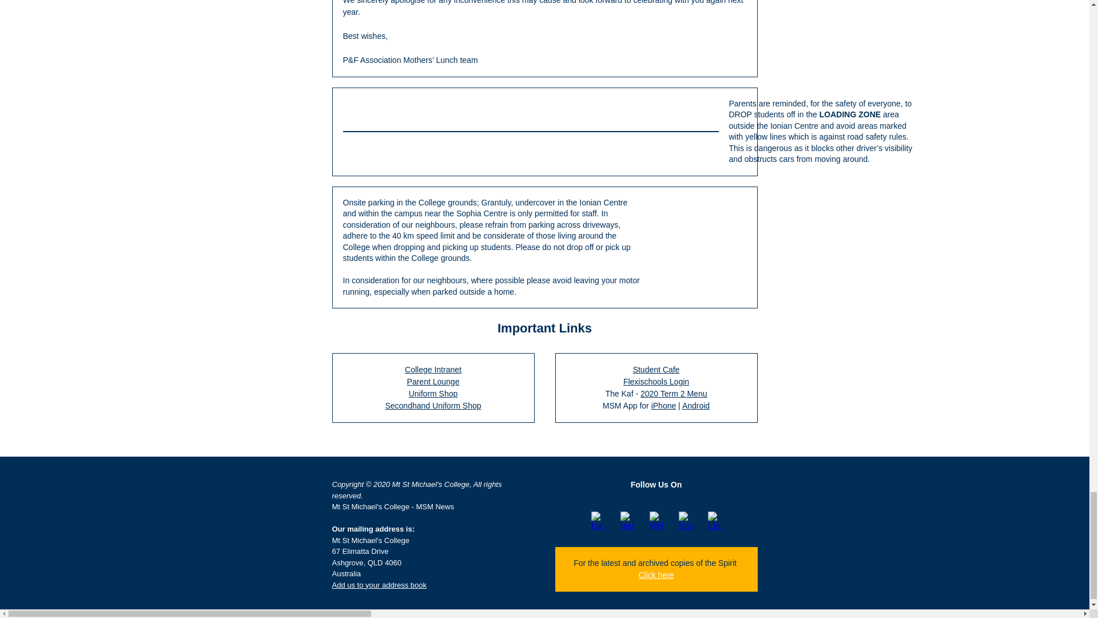  What do you see at coordinates (433, 394) in the screenshot?
I see `Uniform Shop` at bounding box center [433, 394].